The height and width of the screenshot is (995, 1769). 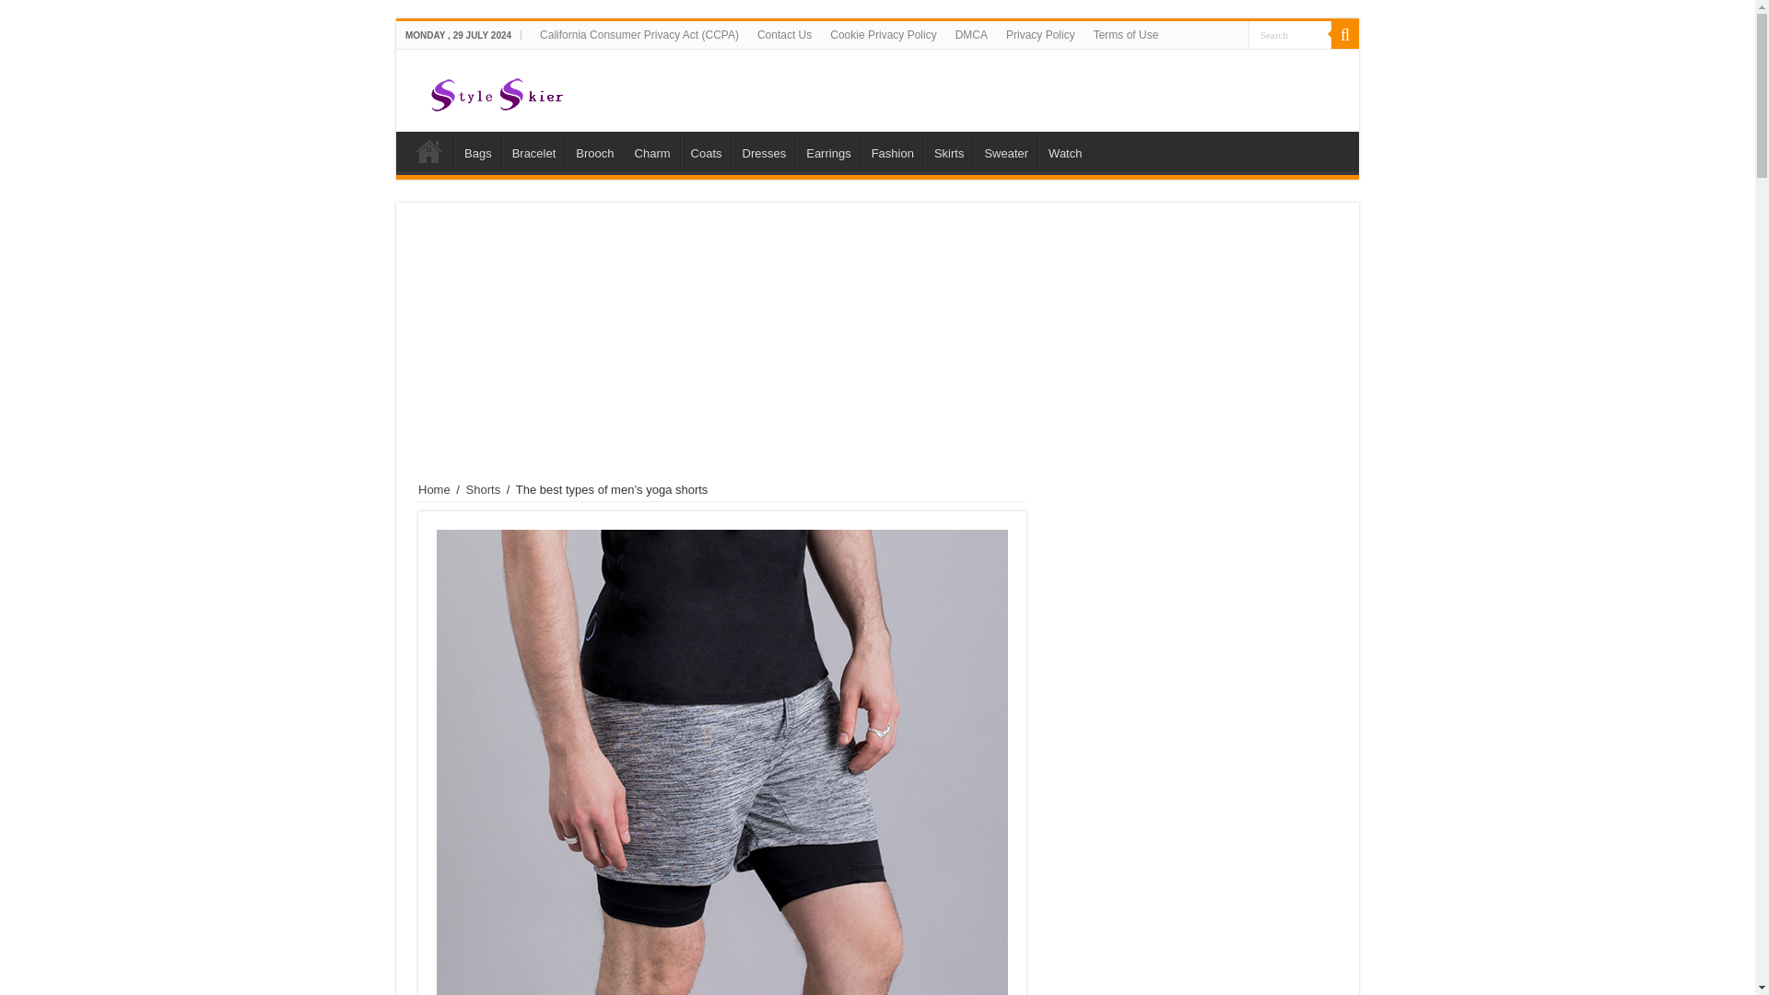 What do you see at coordinates (593, 150) in the screenshot?
I see `Brooch` at bounding box center [593, 150].